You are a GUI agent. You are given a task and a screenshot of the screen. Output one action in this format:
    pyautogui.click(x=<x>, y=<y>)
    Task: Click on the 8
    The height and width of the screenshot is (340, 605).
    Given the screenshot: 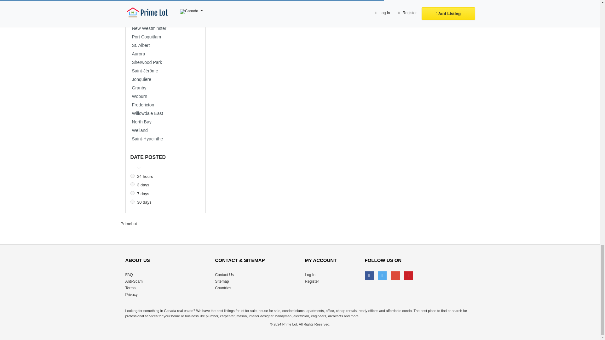 What is the action you would take?
    pyautogui.click(x=132, y=193)
    